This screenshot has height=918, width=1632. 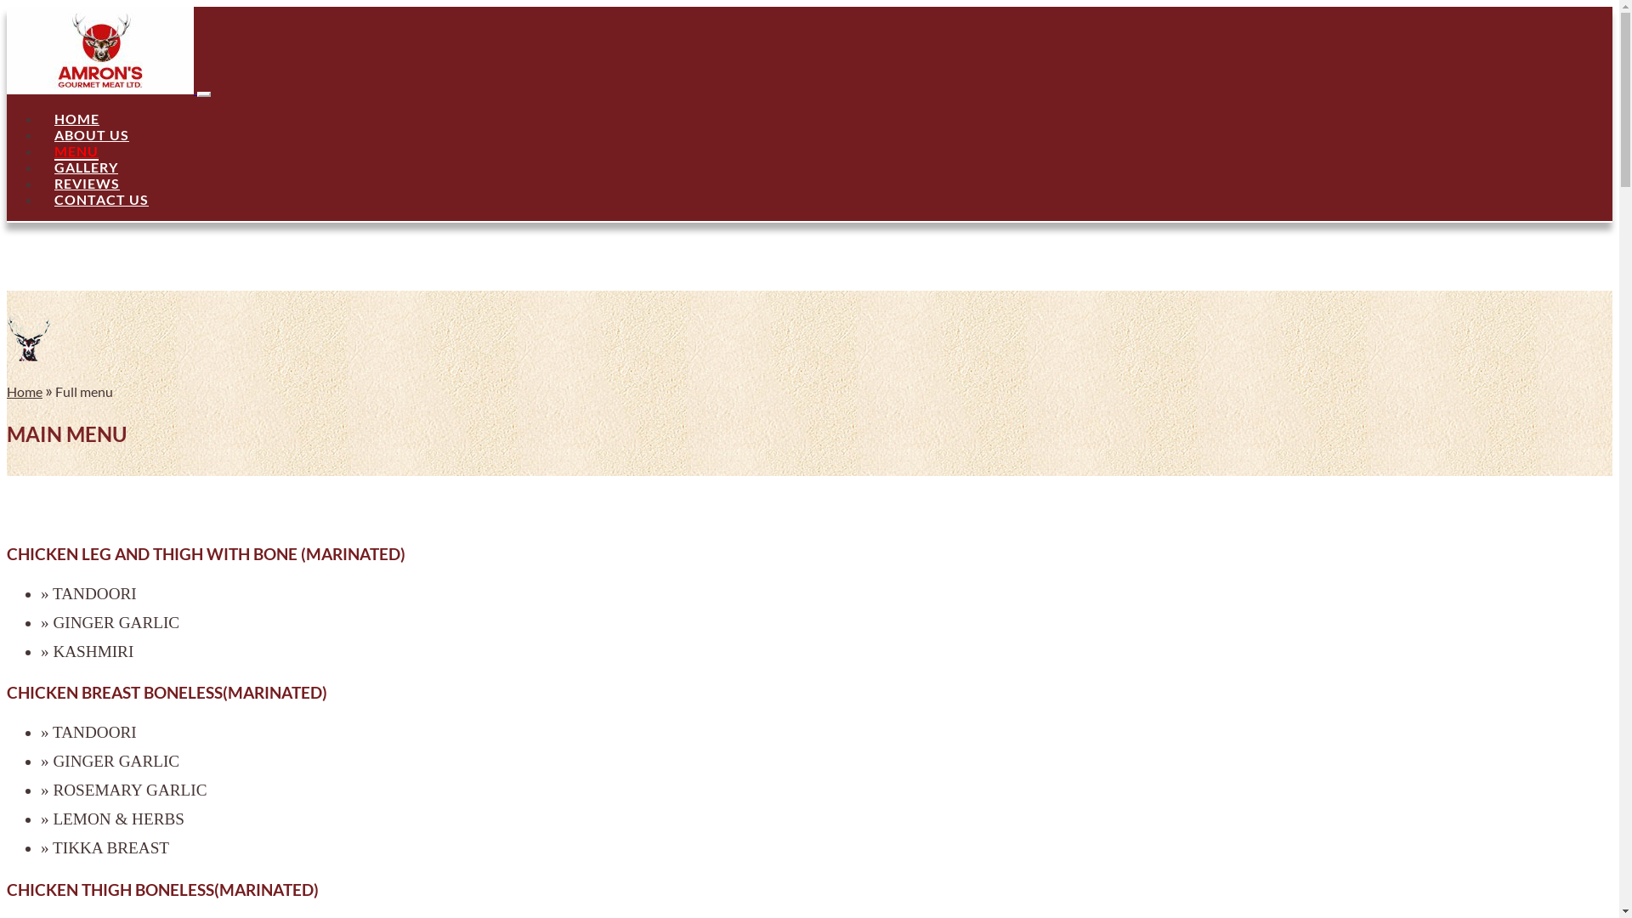 What do you see at coordinates (76, 119) in the screenshot?
I see `HOME` at bounding box center [76, 119].